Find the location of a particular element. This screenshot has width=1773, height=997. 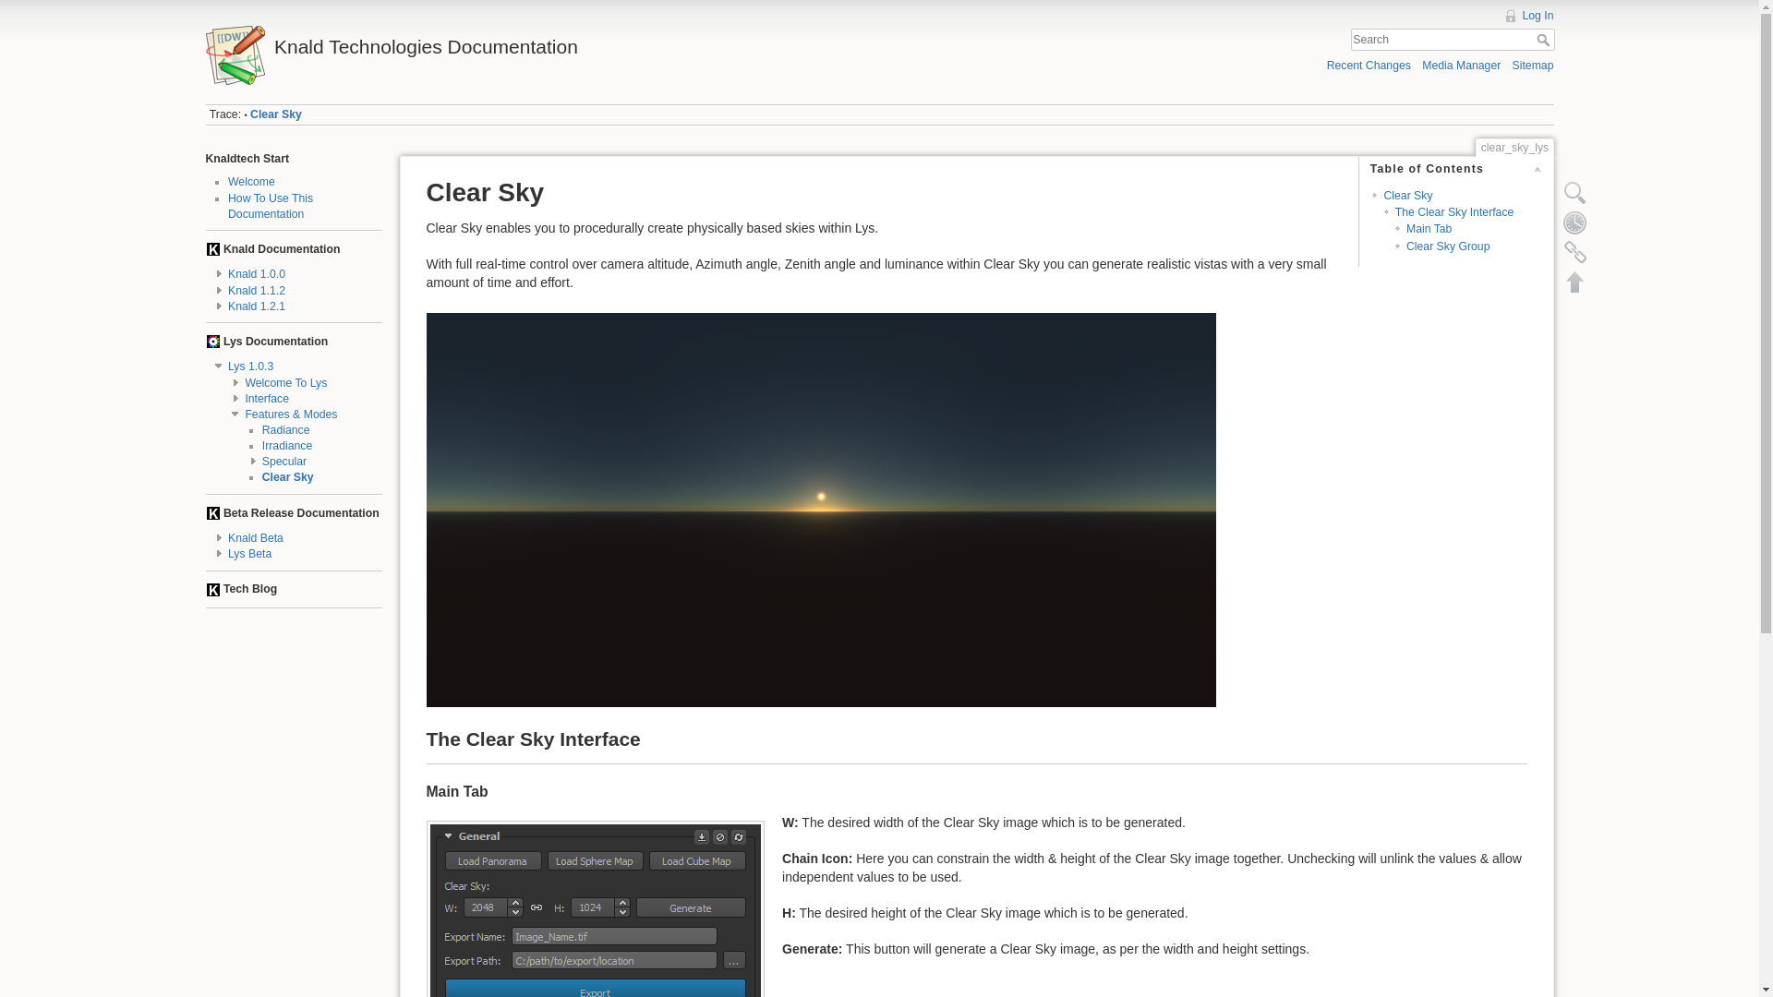

Recent Changes is located at coordinates (1369, 65).